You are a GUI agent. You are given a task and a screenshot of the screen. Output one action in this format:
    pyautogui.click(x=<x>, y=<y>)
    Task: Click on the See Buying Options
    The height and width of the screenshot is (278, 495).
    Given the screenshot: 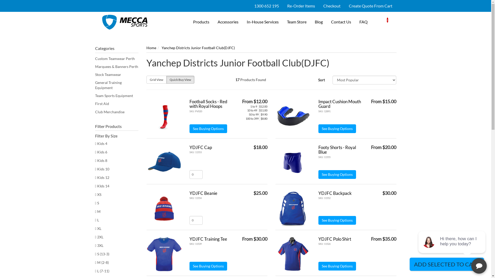 What is the action you would take?
    pyautogui.click(x=337, y=220)
    